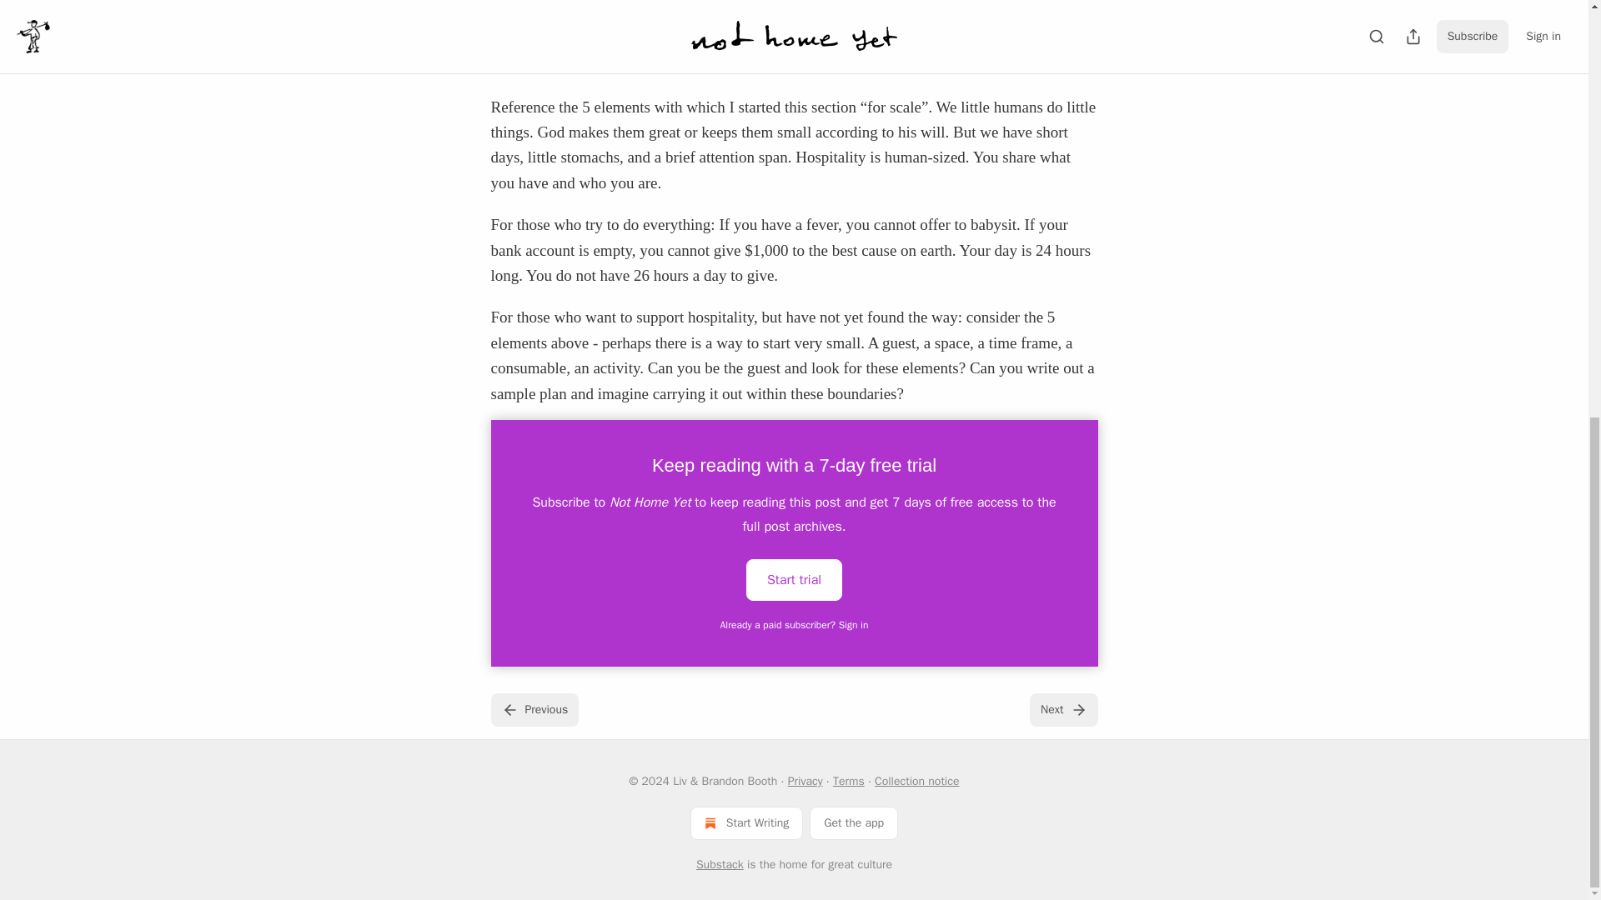  I want to click on Get the app, so click(854, 822).